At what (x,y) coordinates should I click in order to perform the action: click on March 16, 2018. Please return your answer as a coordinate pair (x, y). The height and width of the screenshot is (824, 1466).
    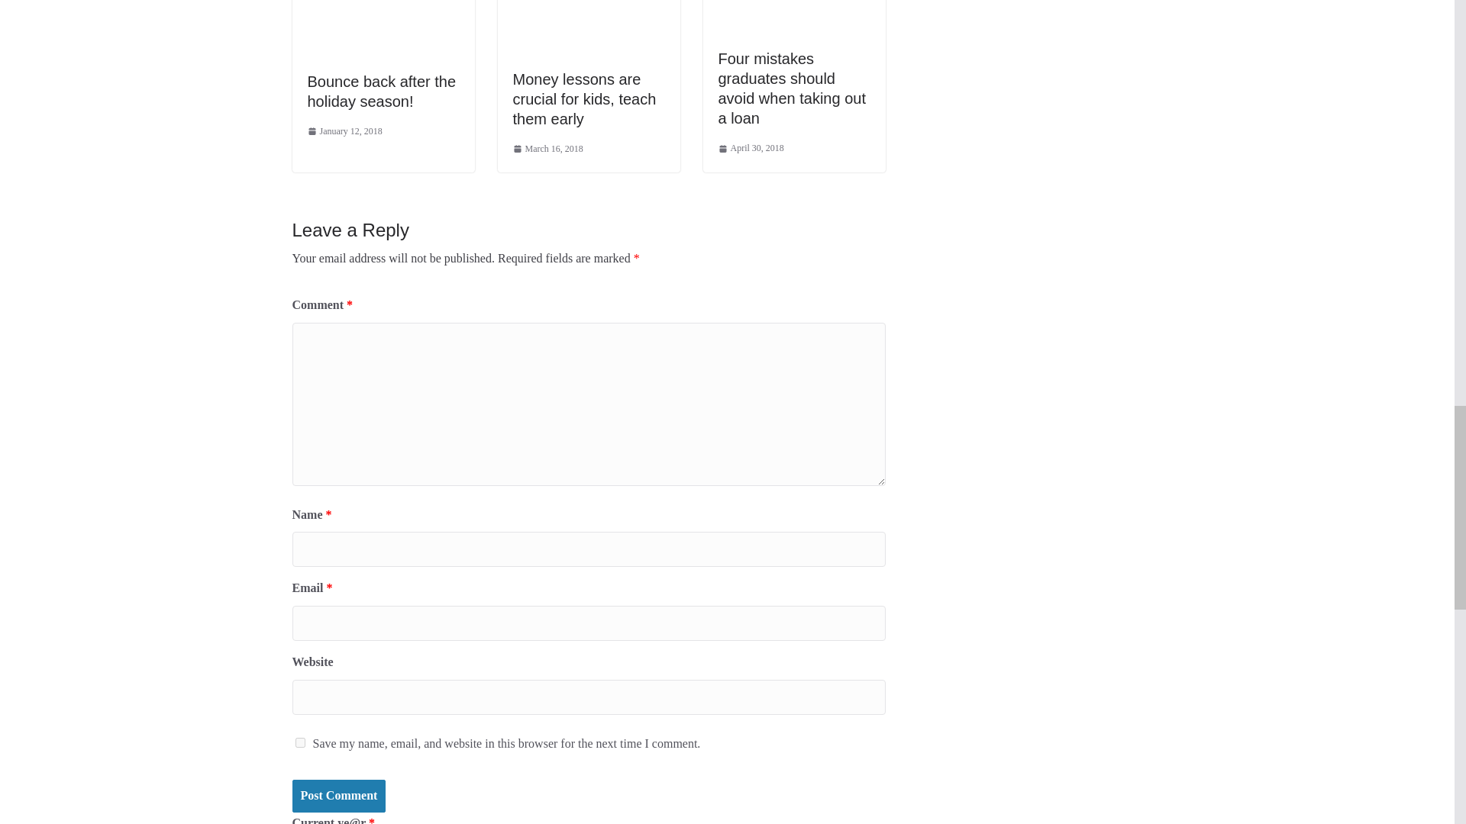
    Looking at the image, I should click on (548, 150).